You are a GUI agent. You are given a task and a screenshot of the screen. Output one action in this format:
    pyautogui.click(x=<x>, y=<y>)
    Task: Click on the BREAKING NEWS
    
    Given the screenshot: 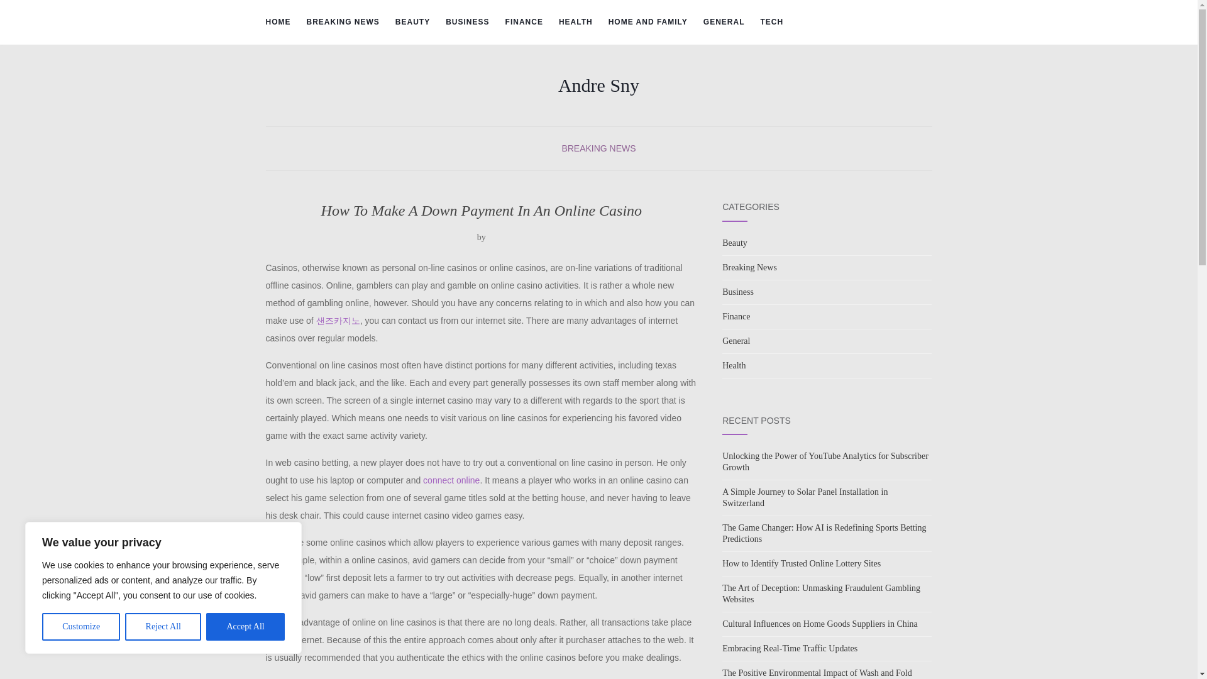 What is the action you would take?
    pyautogui.click(x=343, y=23)
    